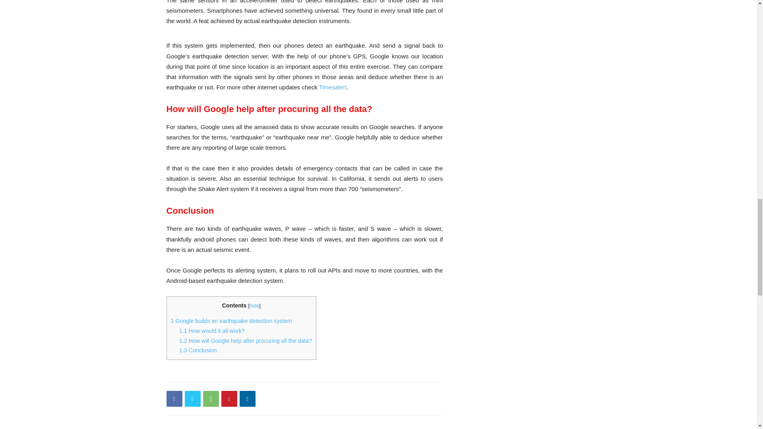  I want to click on 1.1 How would it all work?, so click(212, 331).